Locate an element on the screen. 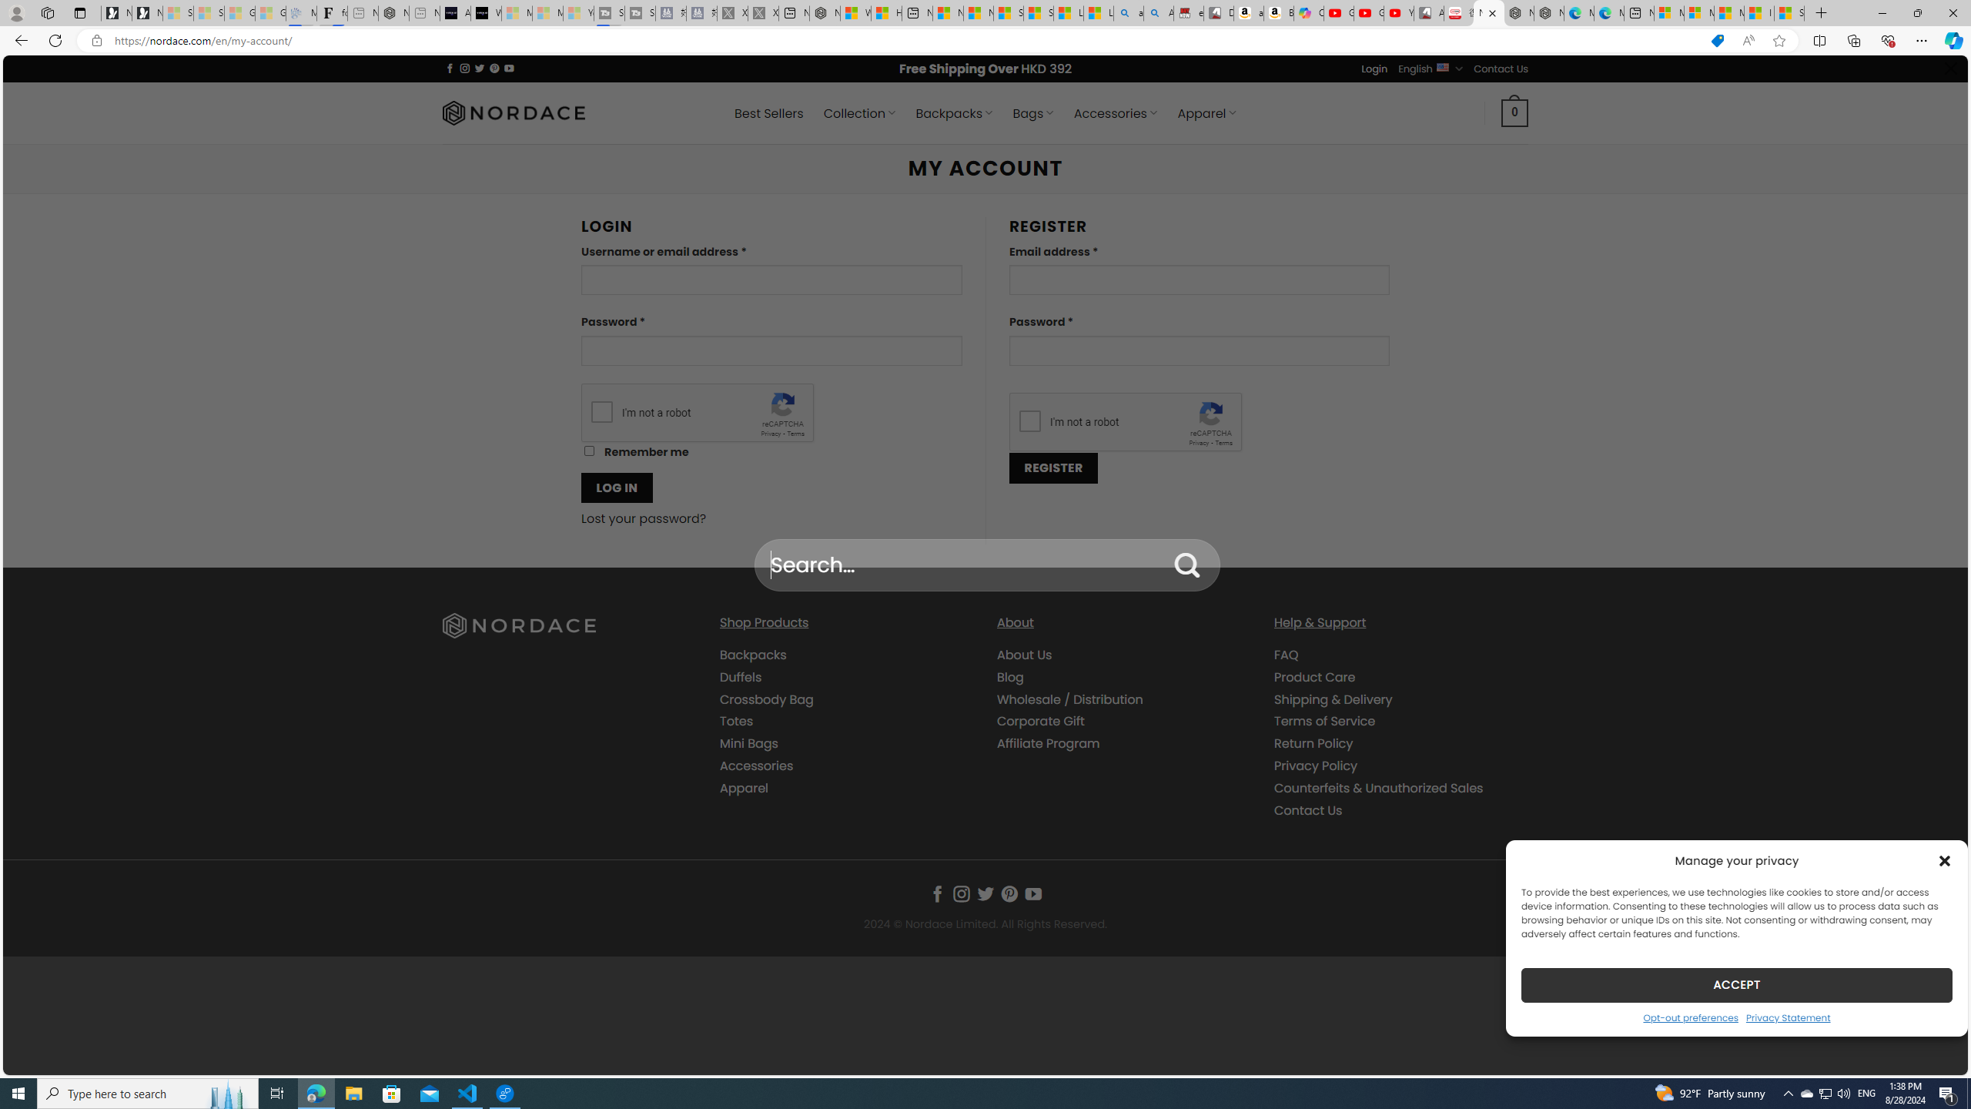 The width and height of the screenshot is (1971, 1109). All Cubot phones is located at coordinates (1429, 13).